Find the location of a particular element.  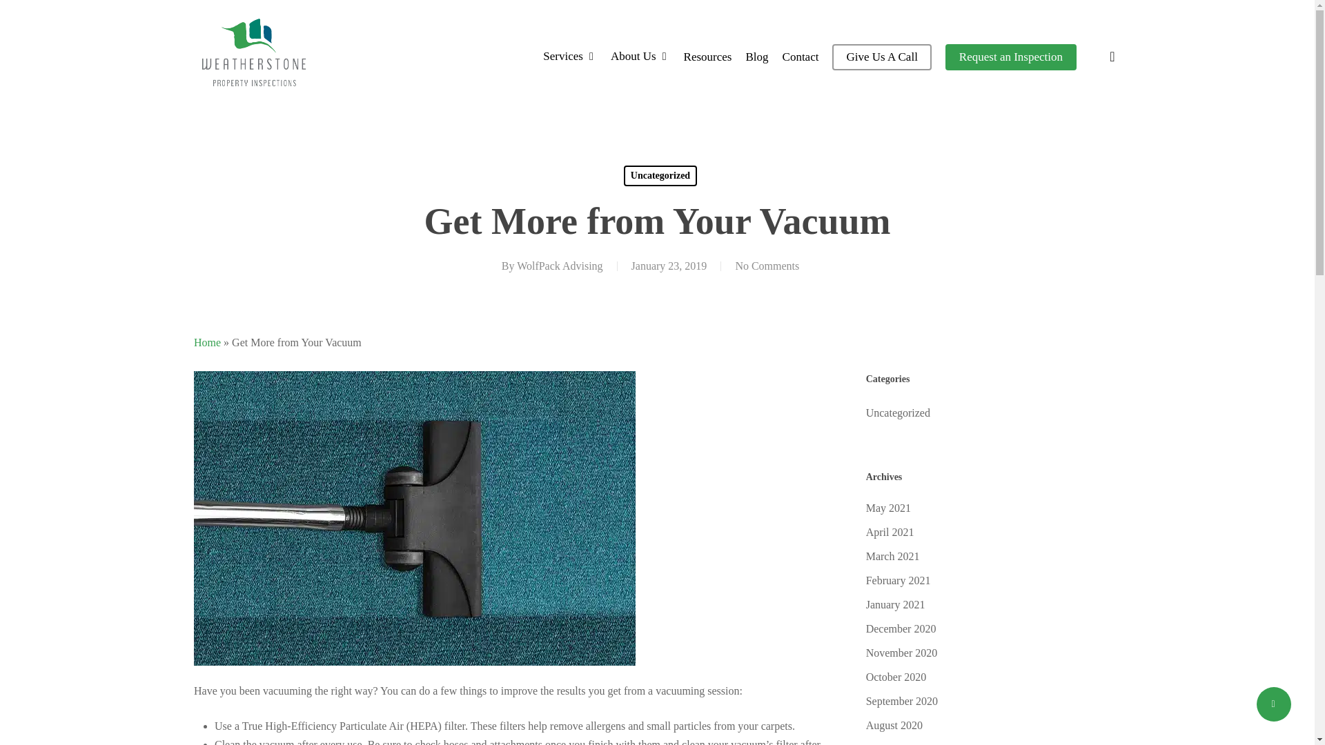

Blog is located at coordinates (756, 57).